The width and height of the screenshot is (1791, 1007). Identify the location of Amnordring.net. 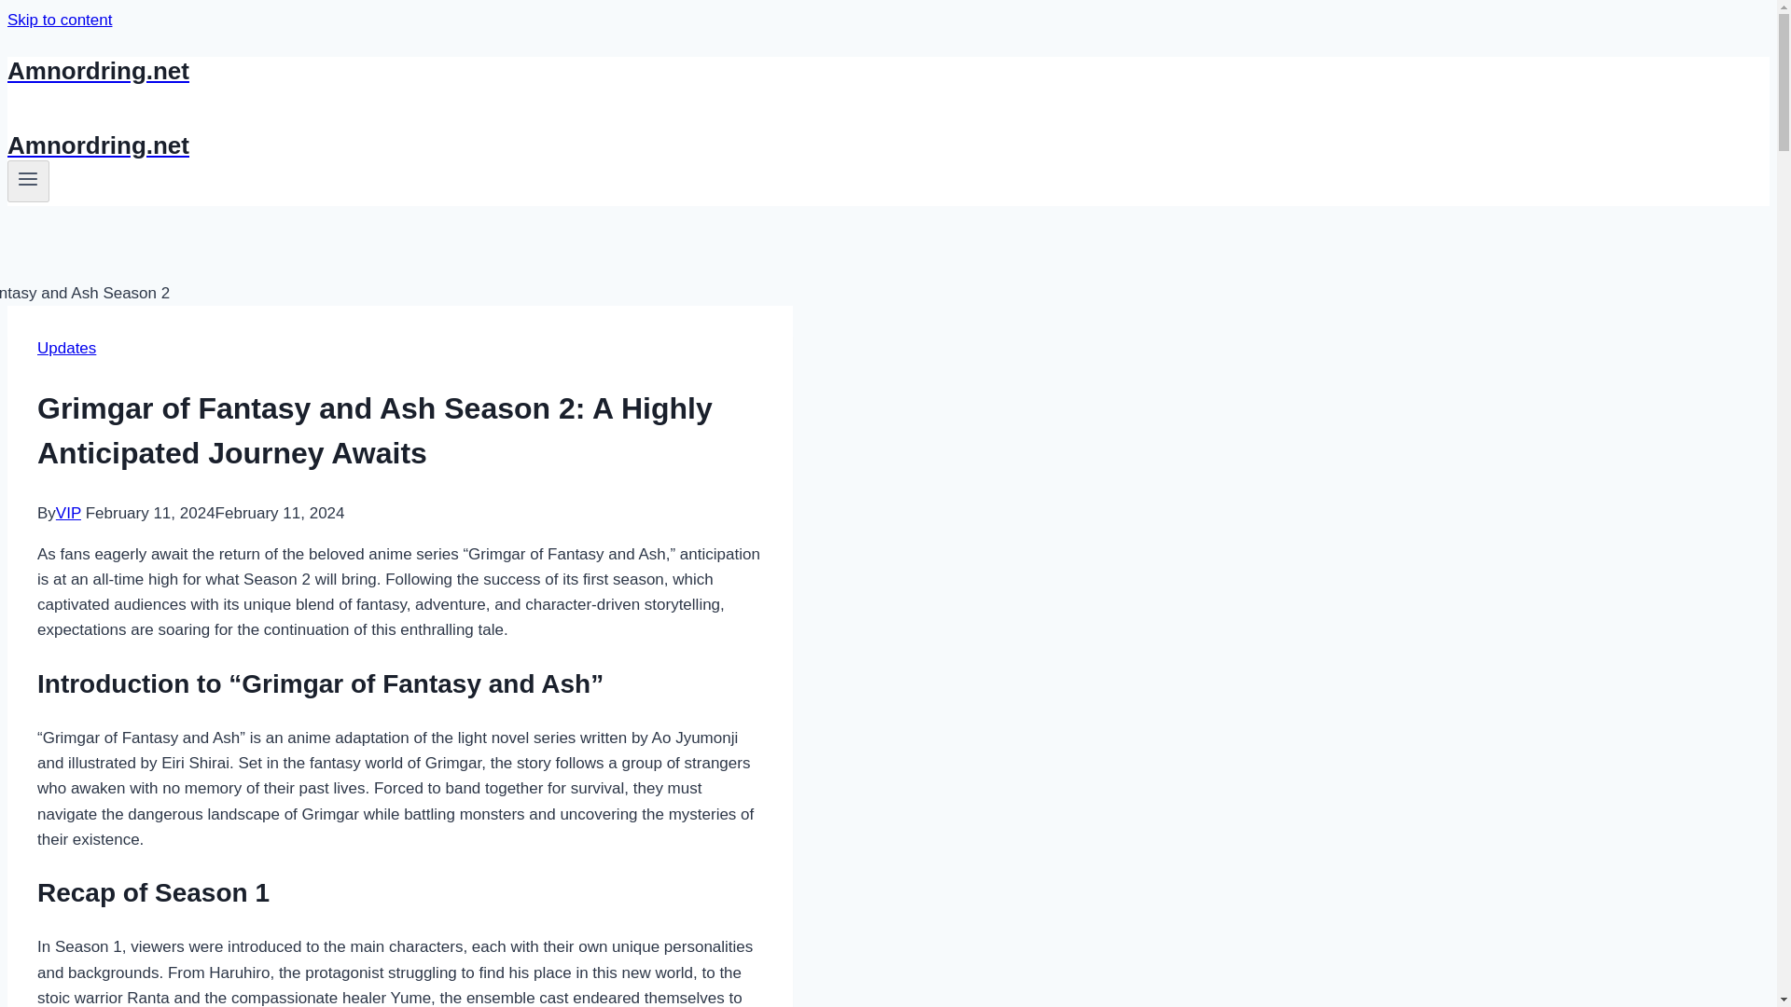
(608, 145).